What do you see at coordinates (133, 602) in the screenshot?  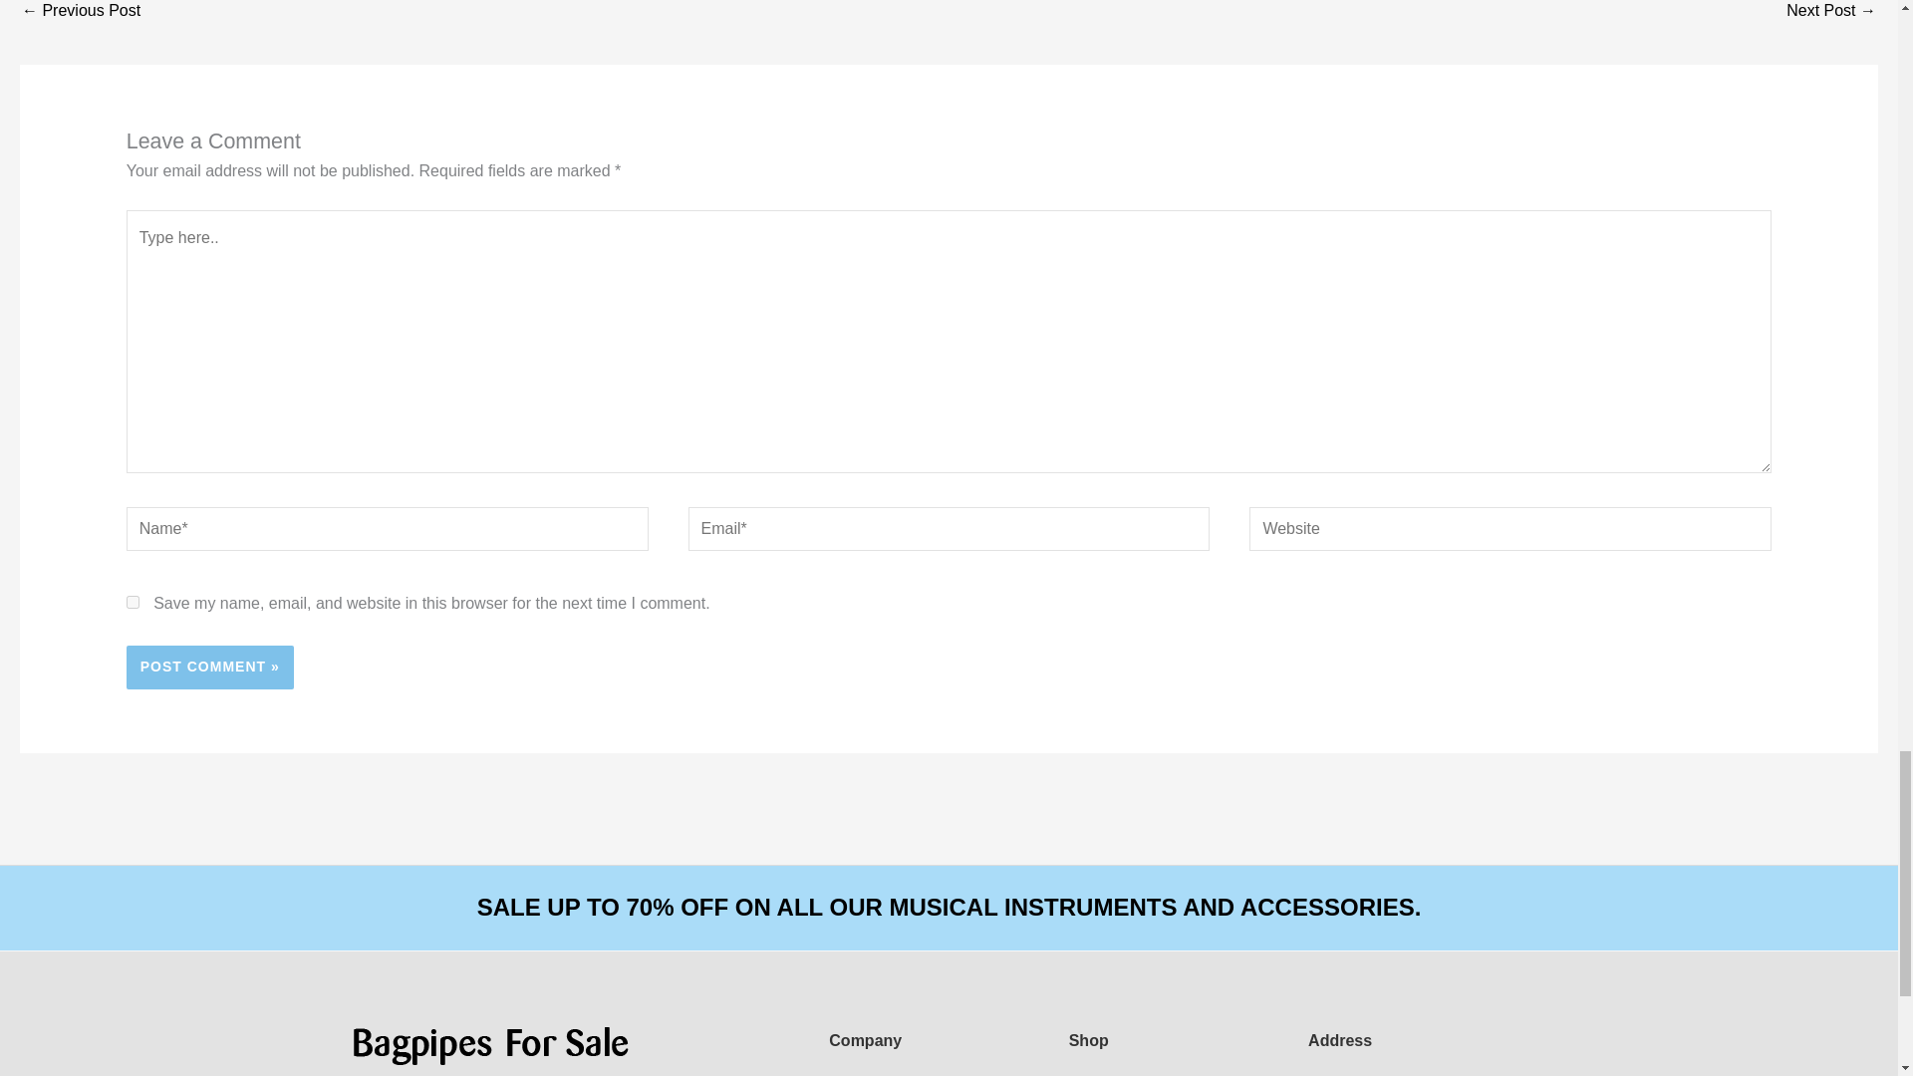 I see `yes` at bounding box center [133, 602].